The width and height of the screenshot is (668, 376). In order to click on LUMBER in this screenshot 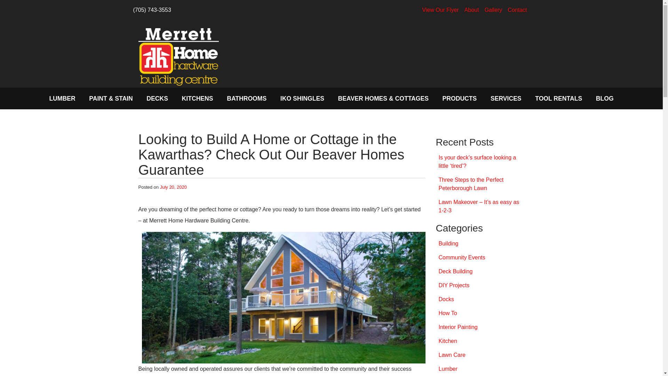, I will do `click(62, 98)`.